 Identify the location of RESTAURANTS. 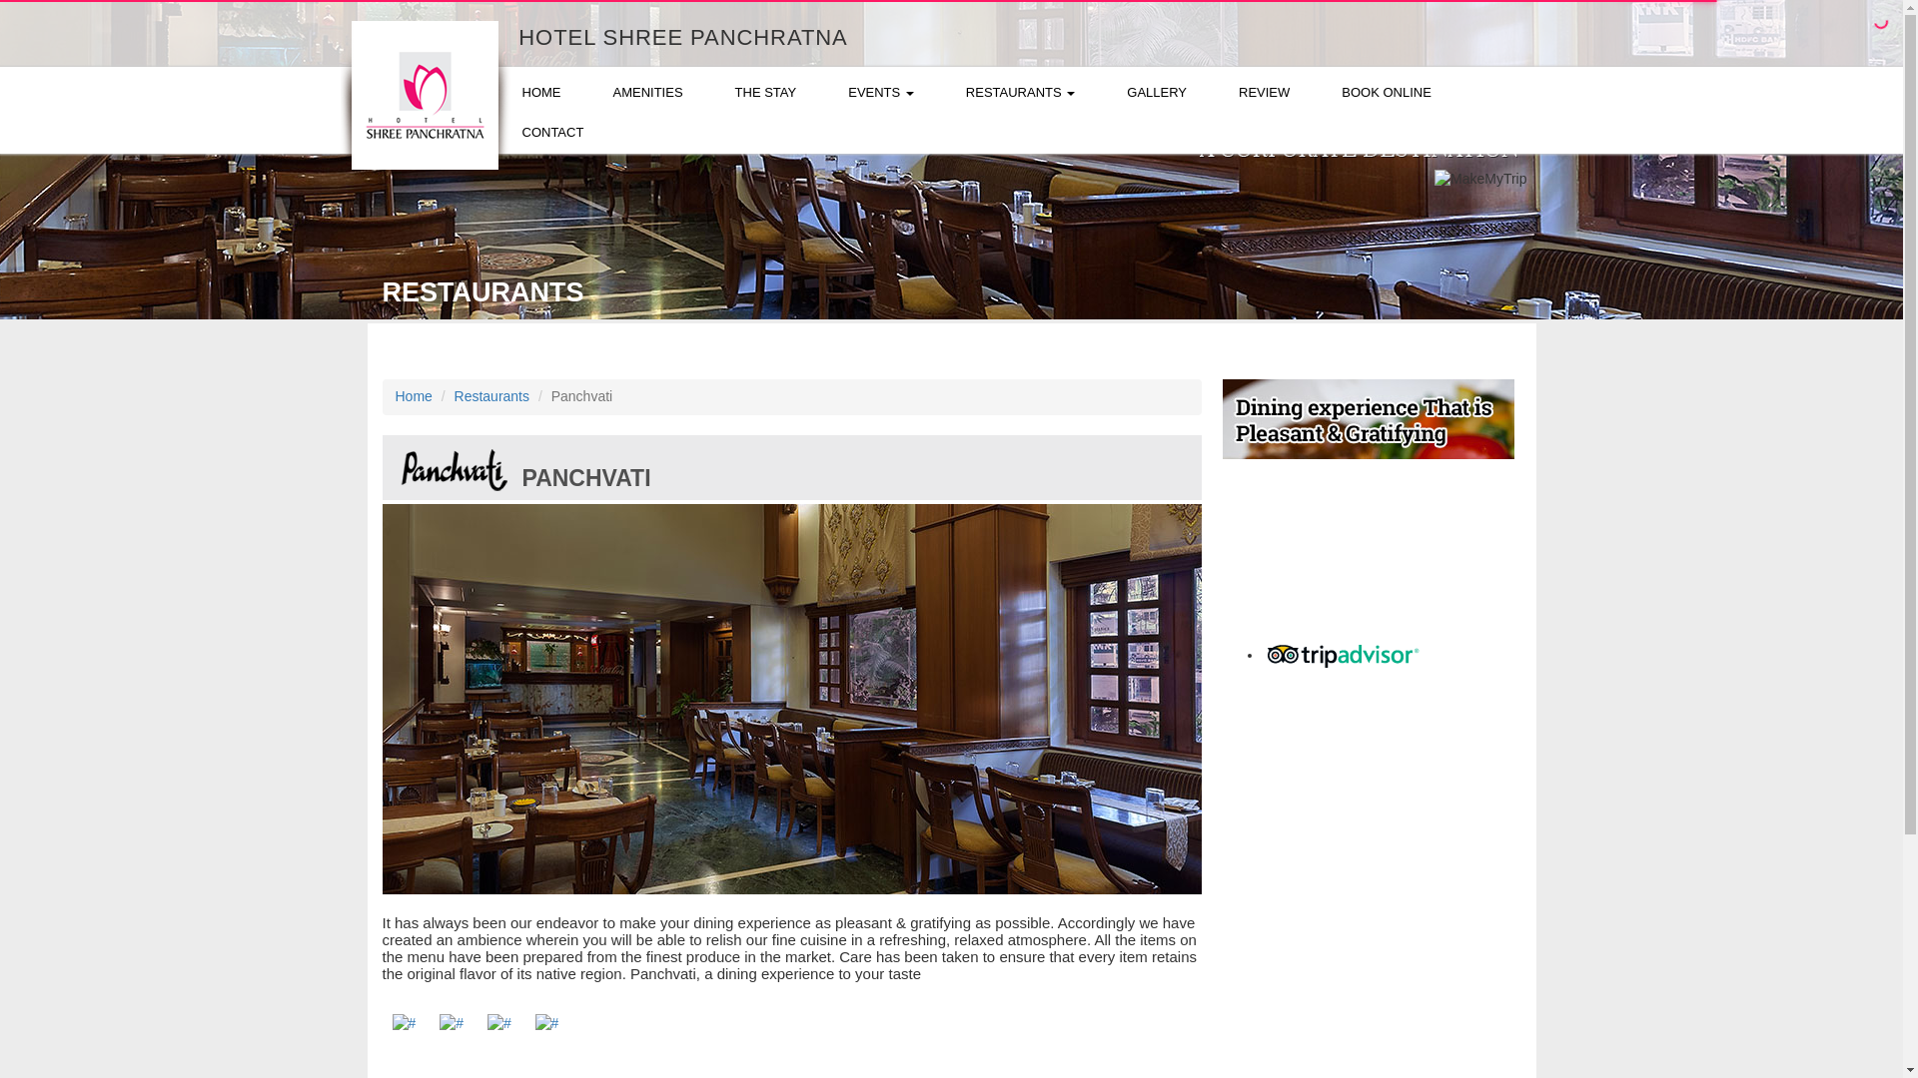
(1020, 93).